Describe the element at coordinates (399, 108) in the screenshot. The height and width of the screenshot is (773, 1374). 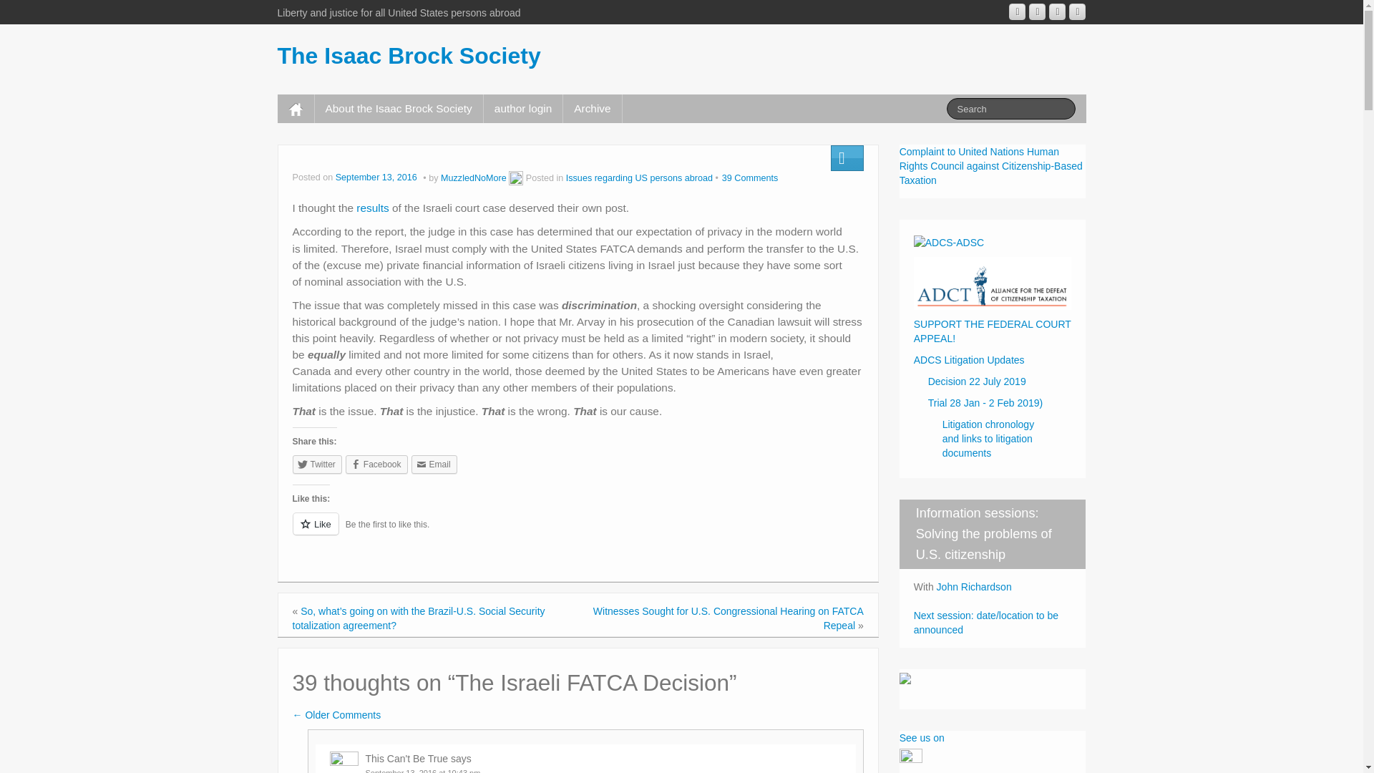
I see `About the Isaac Brock Society` at that location.